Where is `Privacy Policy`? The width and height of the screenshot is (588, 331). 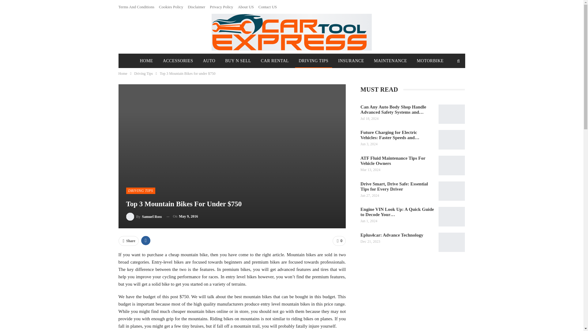 Privacy Policy is located at coordinates (221, 7).